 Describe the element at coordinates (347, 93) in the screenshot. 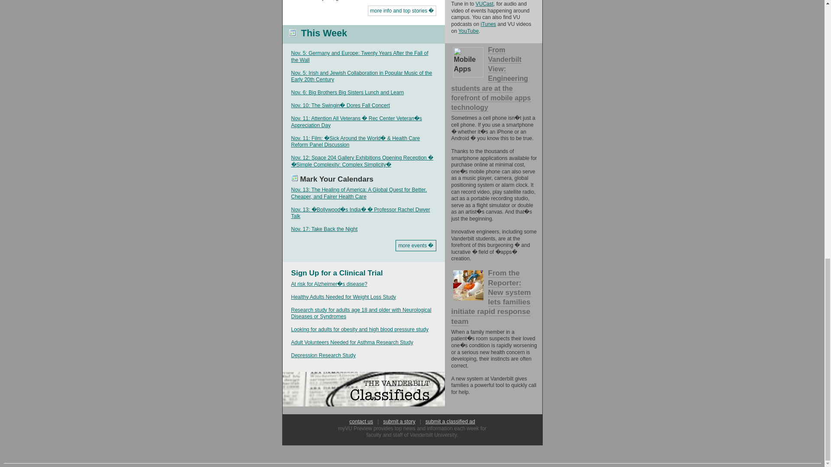

I see `Nov. 6: Big Brothers Big Sisters Lunch and Learn` at that location.